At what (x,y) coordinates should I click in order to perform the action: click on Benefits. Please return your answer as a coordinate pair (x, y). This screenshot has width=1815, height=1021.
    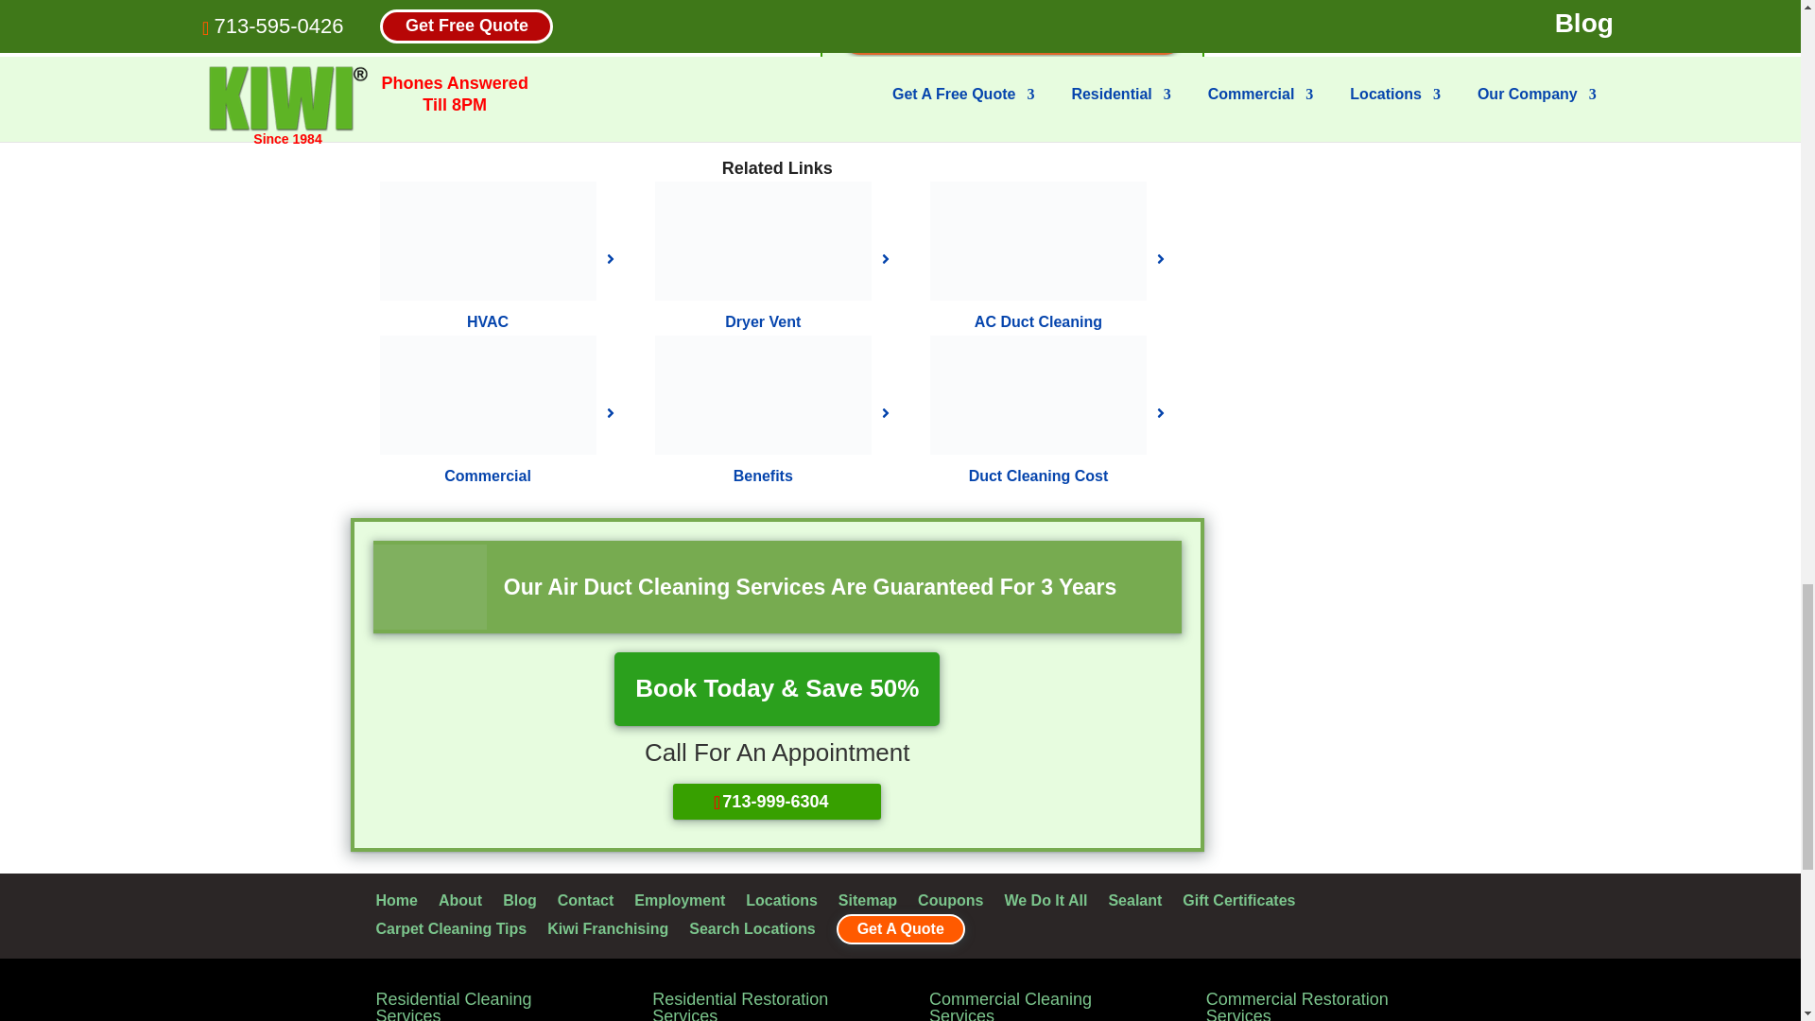
    Looking at the image, I should click on (763, 395).